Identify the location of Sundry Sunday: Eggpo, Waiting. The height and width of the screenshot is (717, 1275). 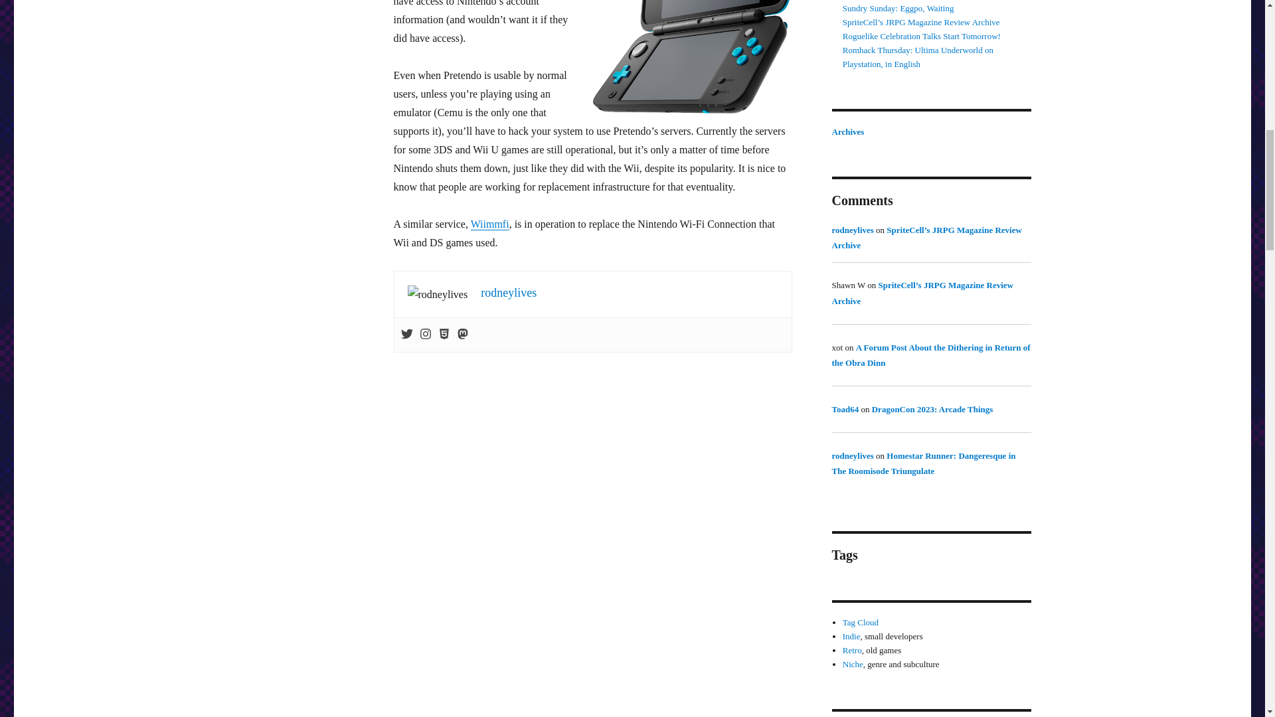
(898, 8).